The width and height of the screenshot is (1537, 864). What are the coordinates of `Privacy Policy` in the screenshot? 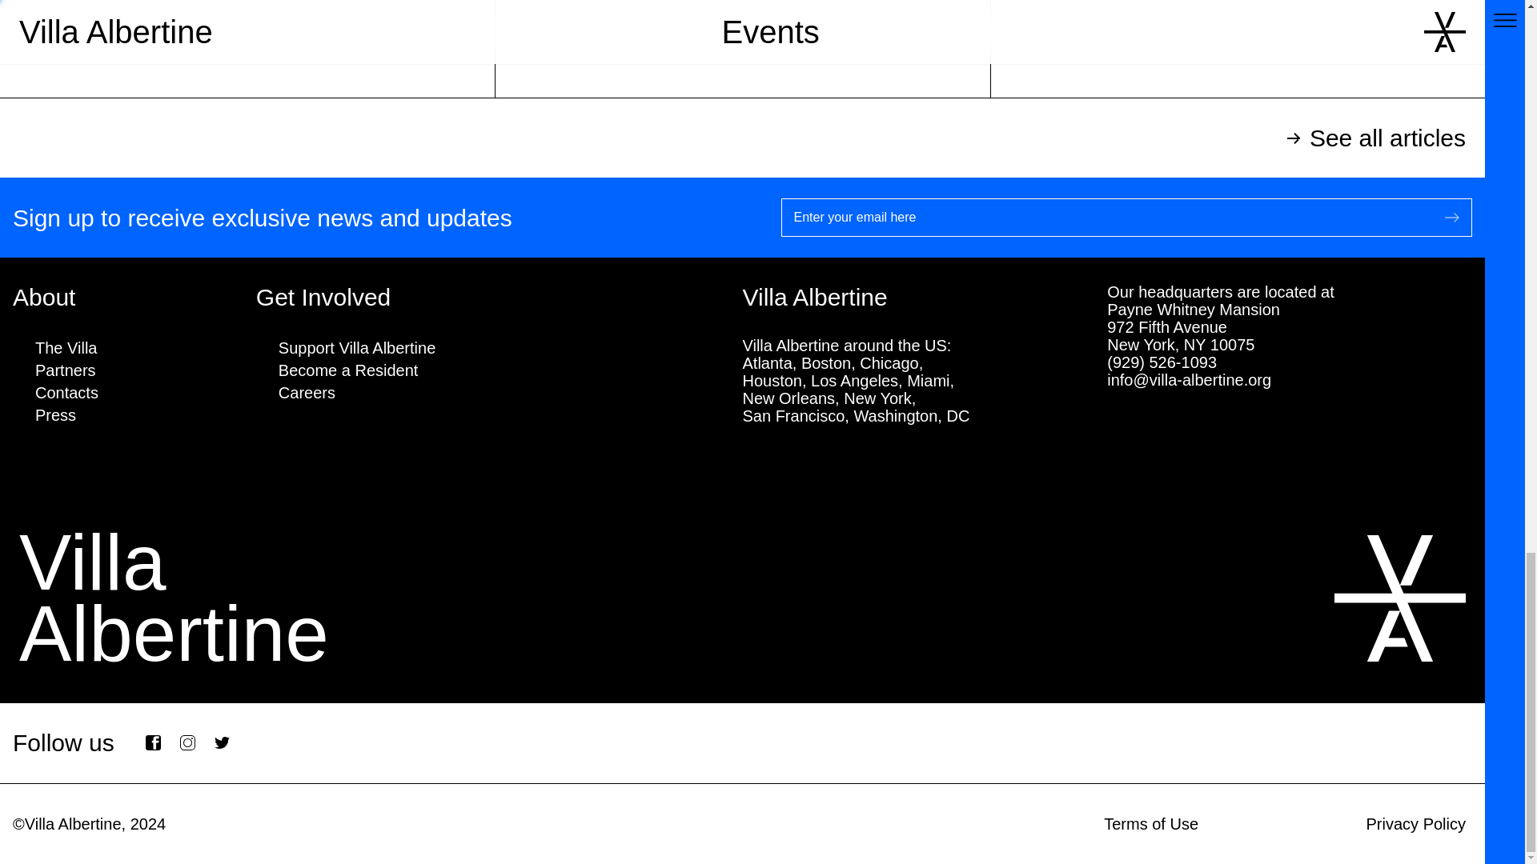 It's located at (1415, 824).